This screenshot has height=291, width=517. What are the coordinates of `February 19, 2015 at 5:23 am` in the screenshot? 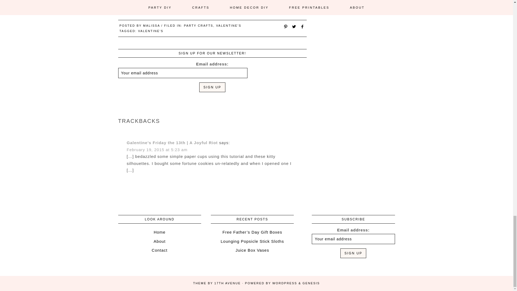 It's located at (157, 149).